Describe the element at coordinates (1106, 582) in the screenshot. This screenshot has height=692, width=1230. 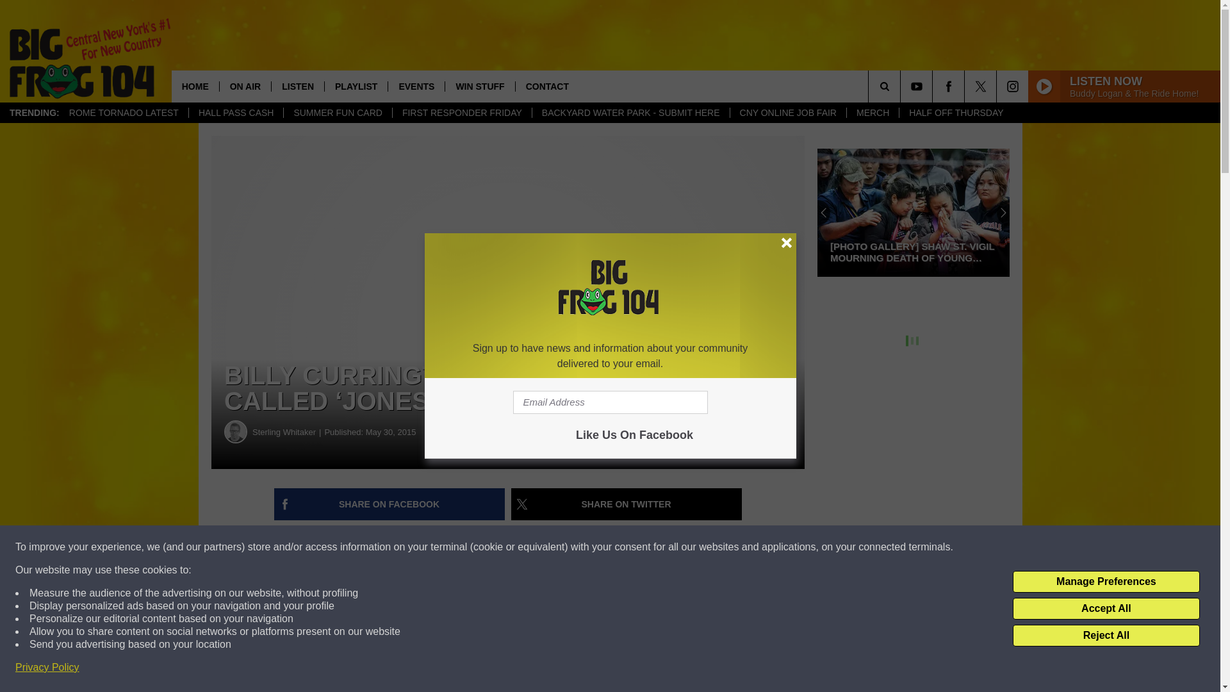
I see `Manage Preferences` at that location.